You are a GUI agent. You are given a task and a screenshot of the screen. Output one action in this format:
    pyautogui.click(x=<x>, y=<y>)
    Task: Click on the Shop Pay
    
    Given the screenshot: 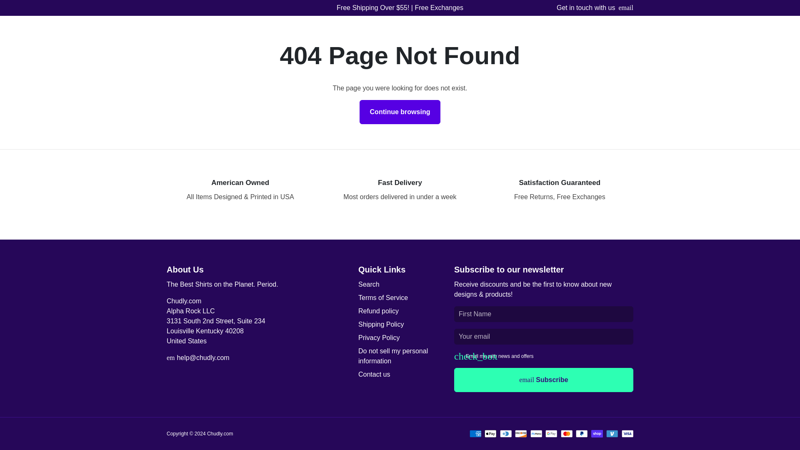 What is the action you would take?
    pyautogui.click(x=597, y=433)
    